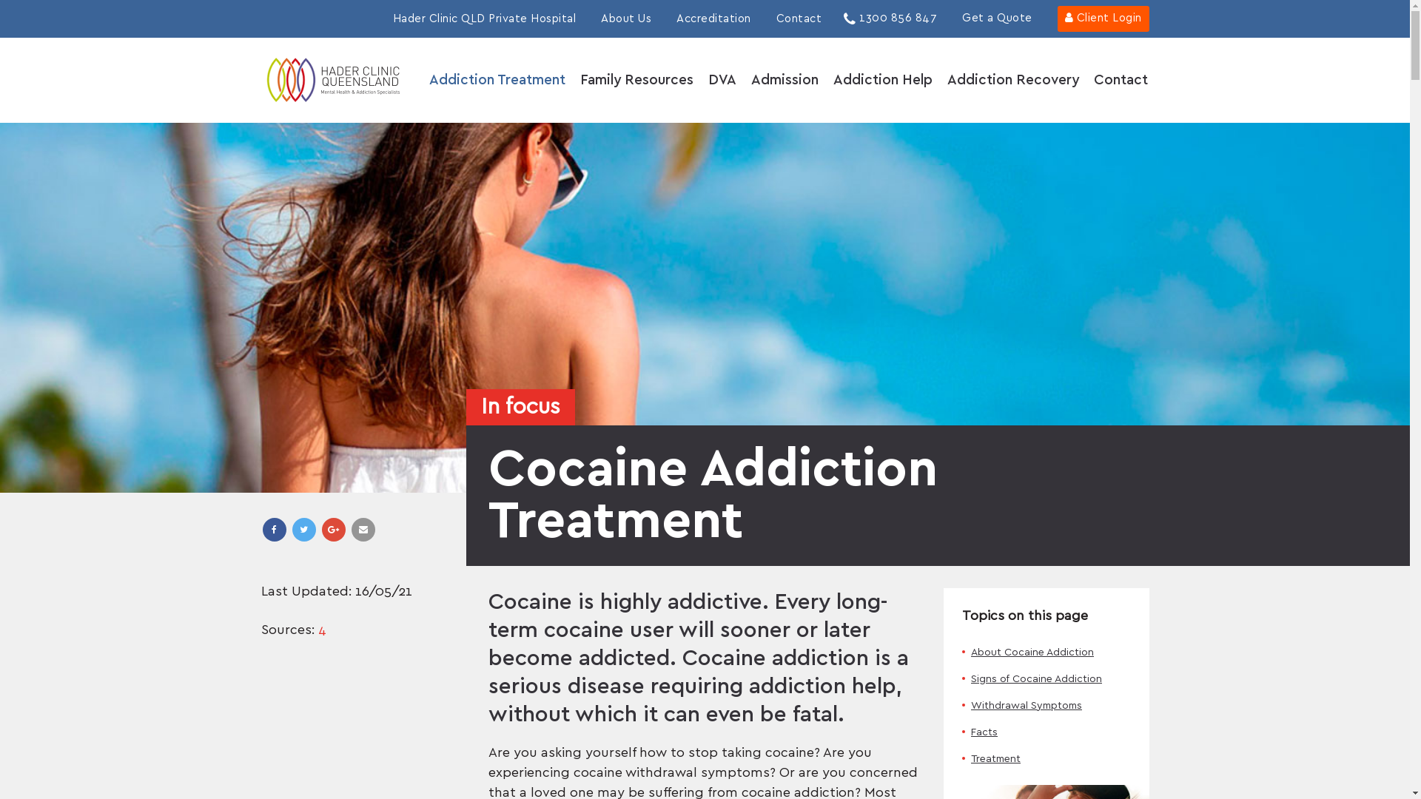 Image resolution: width=1421 pixels, height=799 pixels. I want to click on Addiction Treatment, so click(497, 85).